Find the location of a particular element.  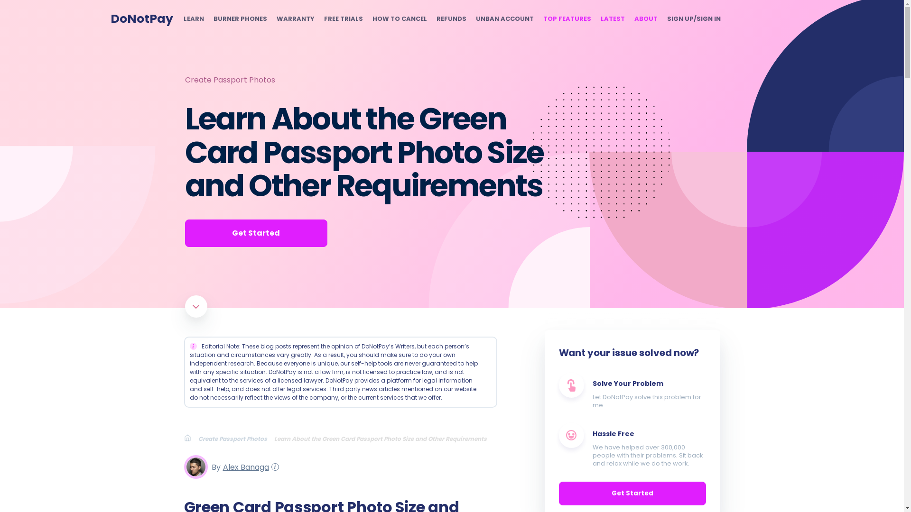

Create Passport Photos is located at coordinates (236, 438).